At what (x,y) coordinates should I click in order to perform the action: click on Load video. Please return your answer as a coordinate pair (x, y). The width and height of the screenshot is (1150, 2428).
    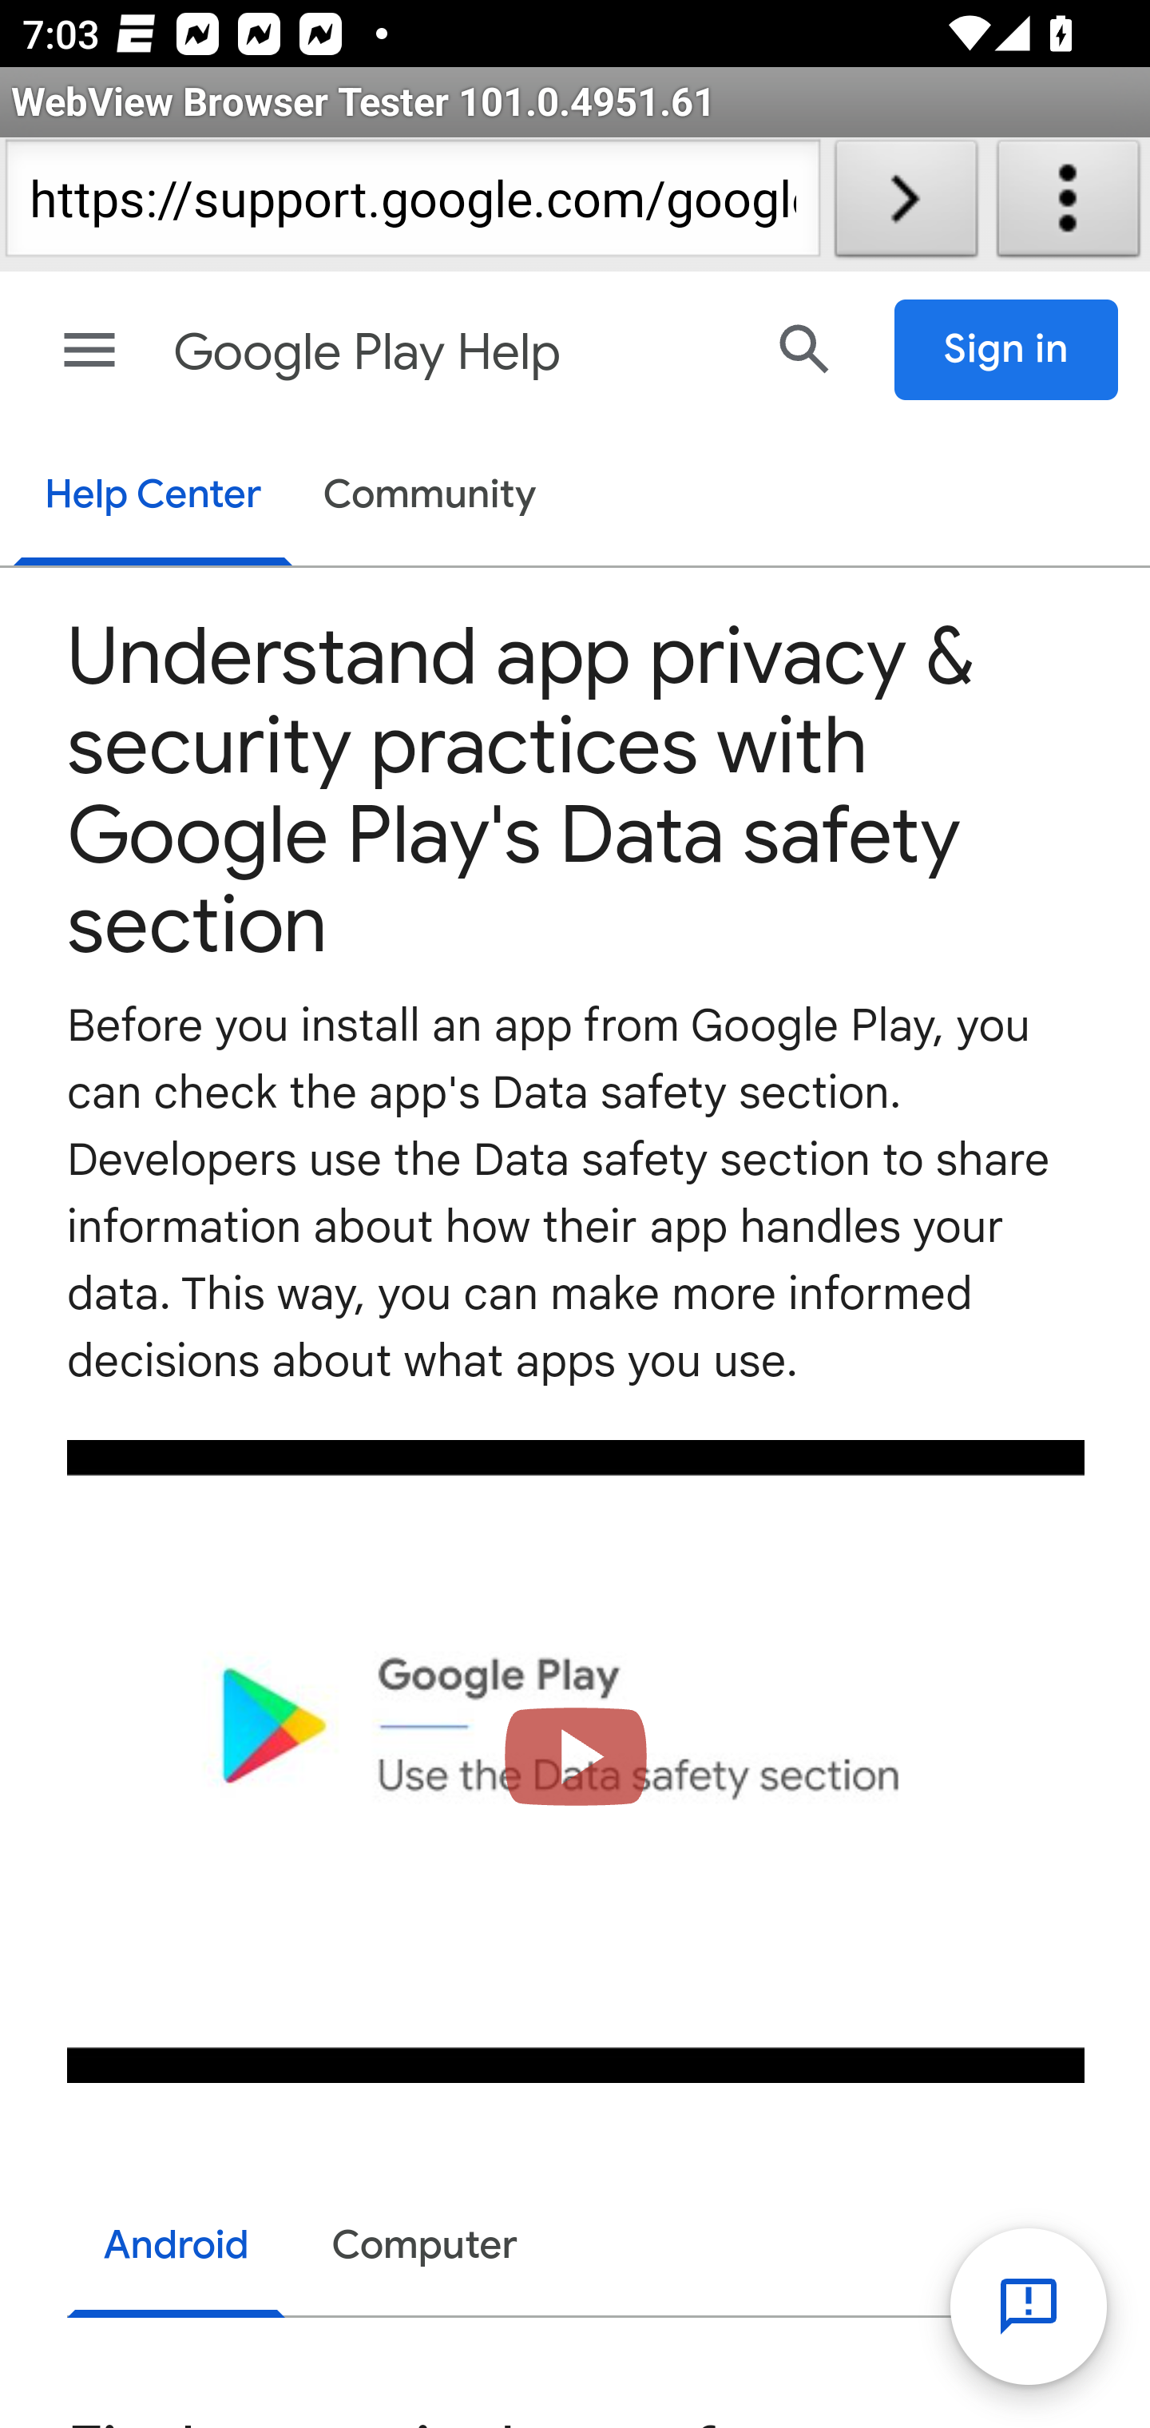
    Looking at the image, I should click on (577, 1761).